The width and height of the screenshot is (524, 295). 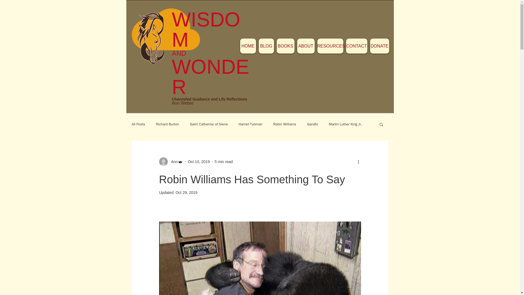 I want to click on HOME, so click(x=248, y=46).